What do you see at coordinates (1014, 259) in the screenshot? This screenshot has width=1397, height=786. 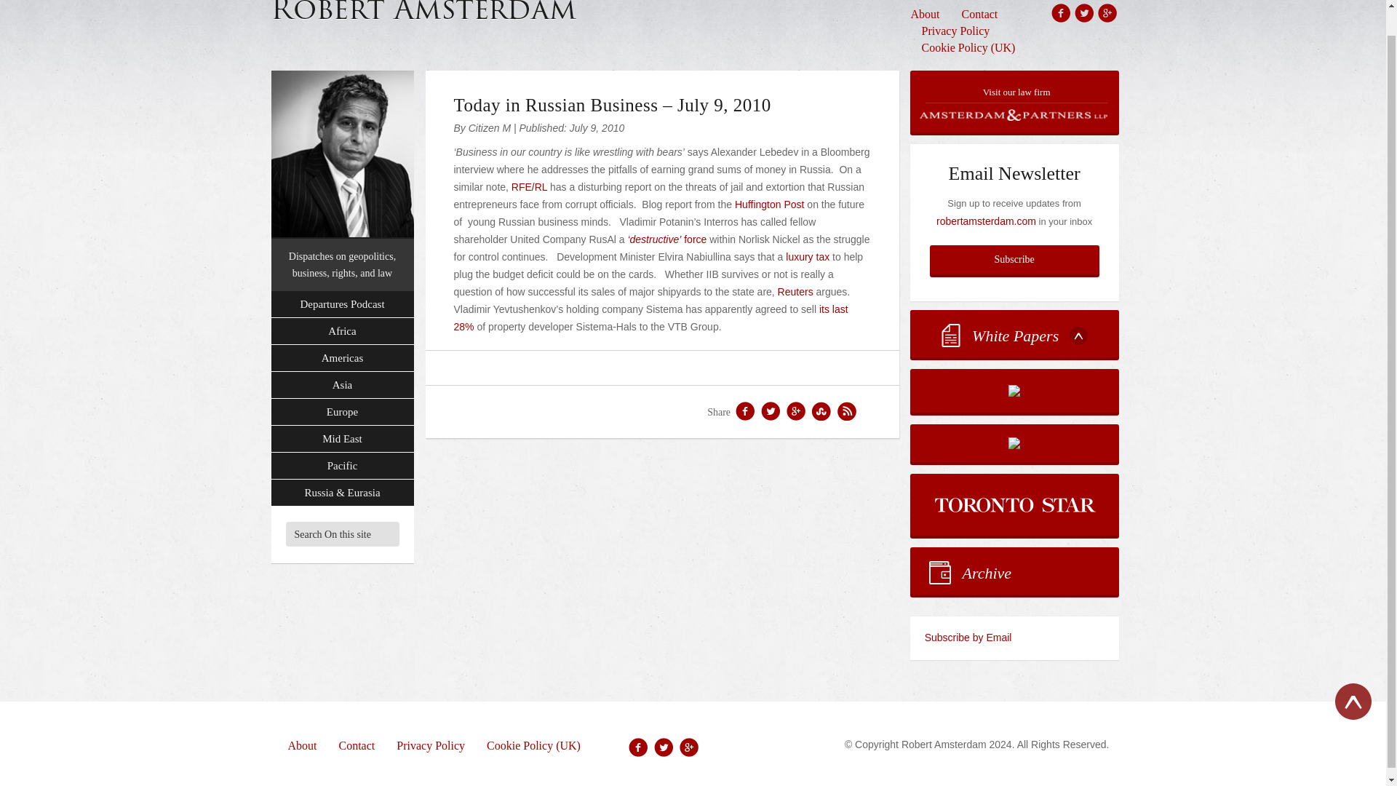 I see `Subscribe` at bounding box center [1014, 259].